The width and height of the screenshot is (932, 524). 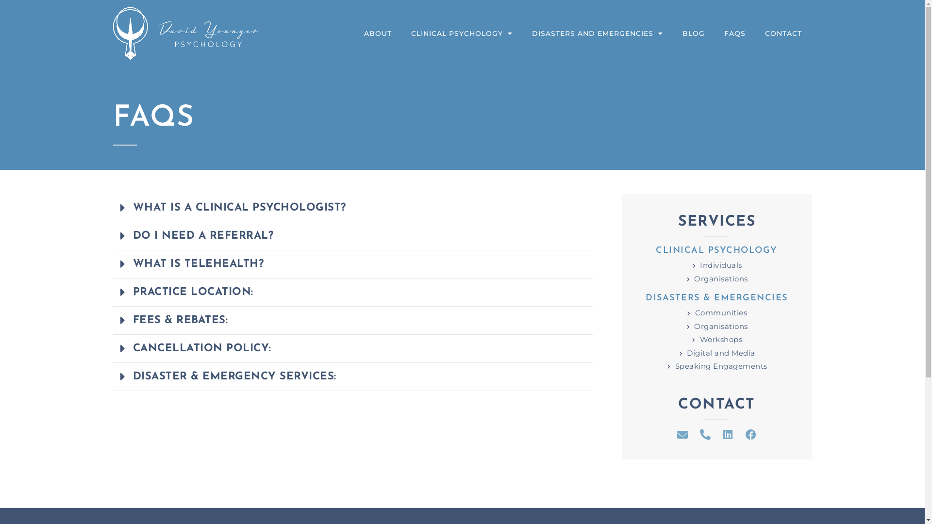 I want to click on Workshops, so click(x=716, y=340).